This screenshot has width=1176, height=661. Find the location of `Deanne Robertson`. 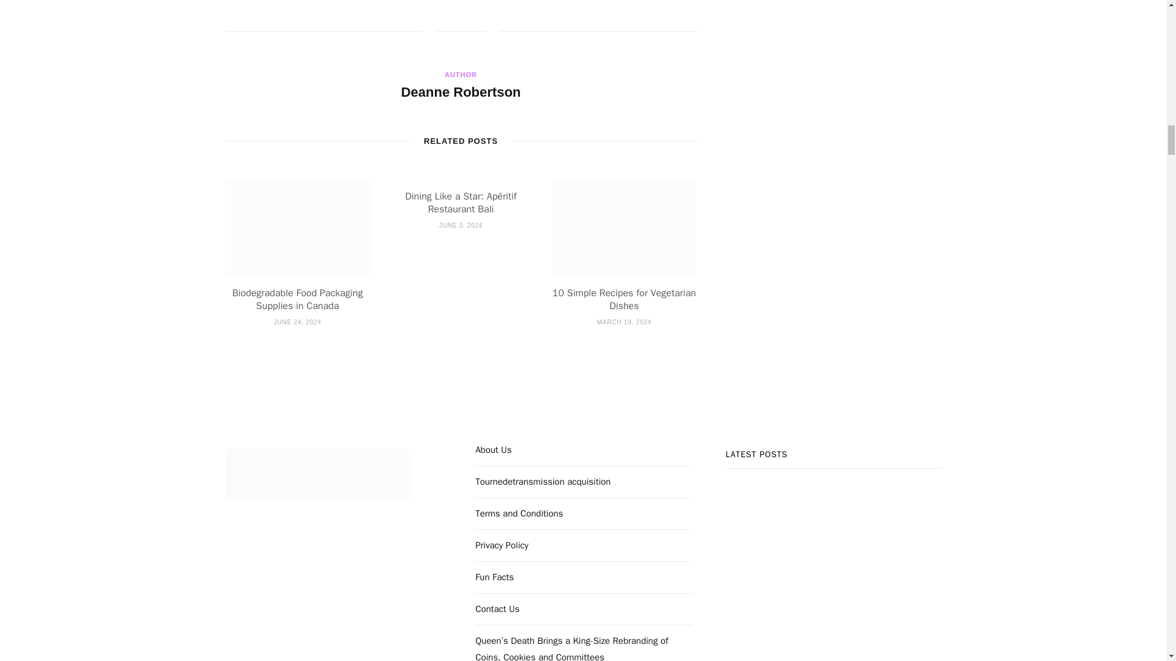

Deanne Robertson is located at coordinates (461, 93).